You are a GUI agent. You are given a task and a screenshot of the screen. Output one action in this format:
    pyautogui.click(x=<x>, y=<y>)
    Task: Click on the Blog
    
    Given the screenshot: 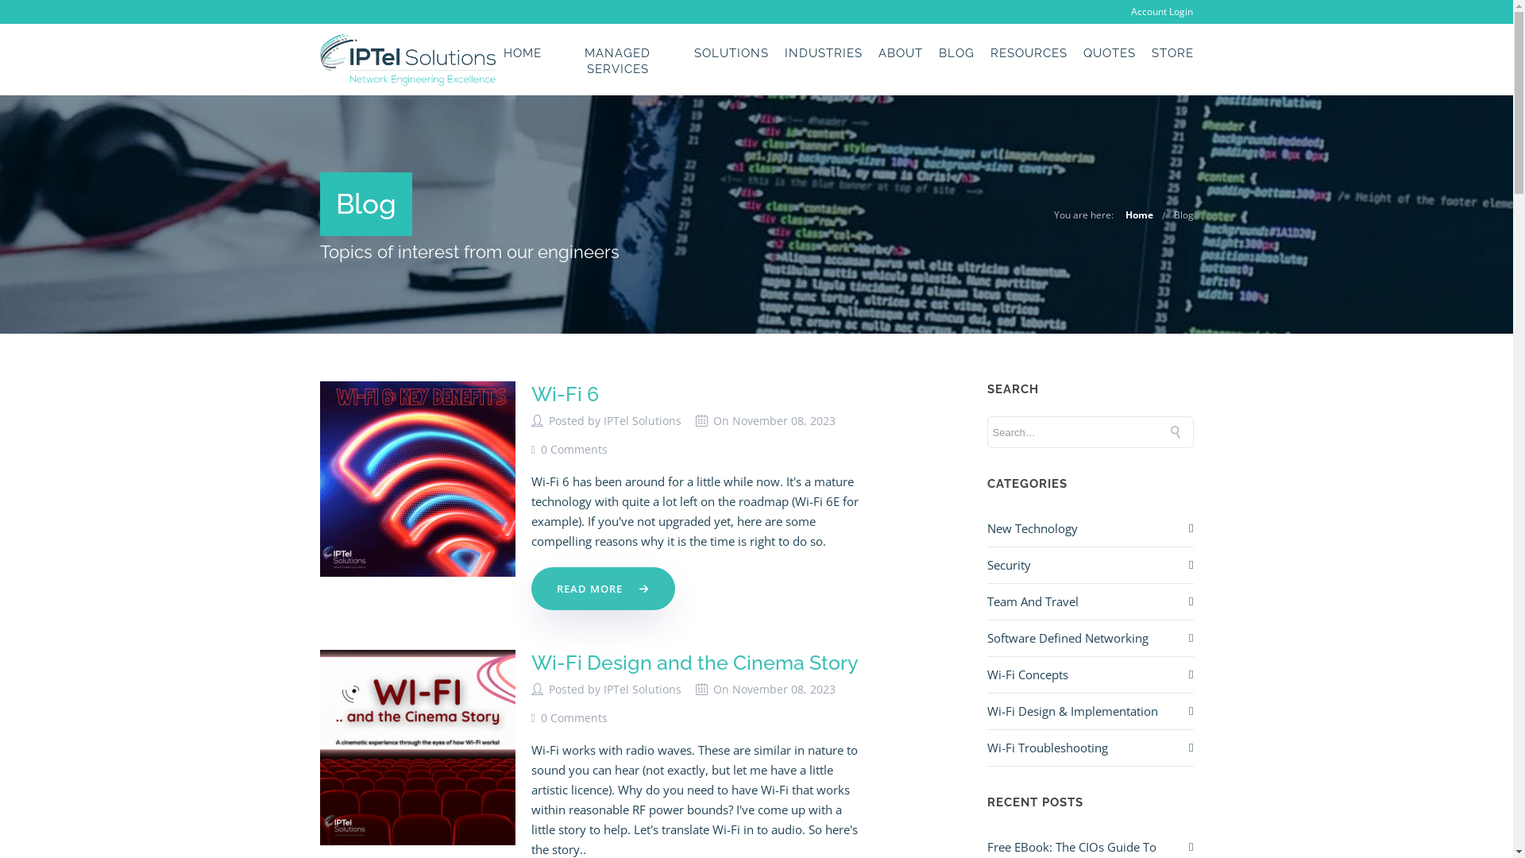 What is the action you would take?
    pyautogui.click(x=1183, y=214)
    